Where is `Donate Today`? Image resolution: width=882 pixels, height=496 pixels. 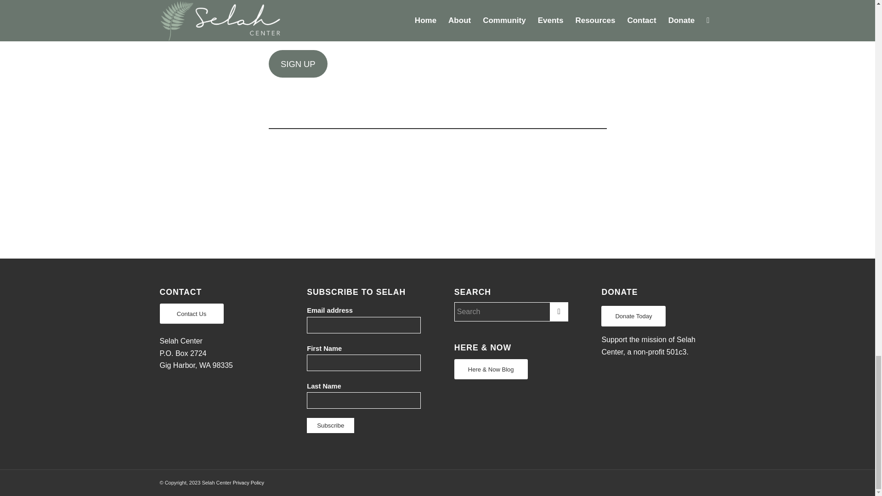
Donate Today is located at coordinates (633, 316).